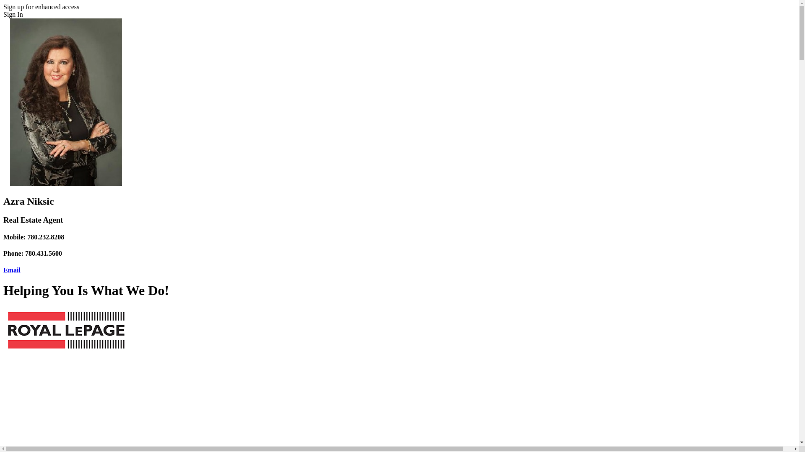 The height and width of the screenshot is (452, 805). What do you see at coordinates (66, 102) in the screenshot?
I see `Azra Niksic` at bounding box center [66, 102].